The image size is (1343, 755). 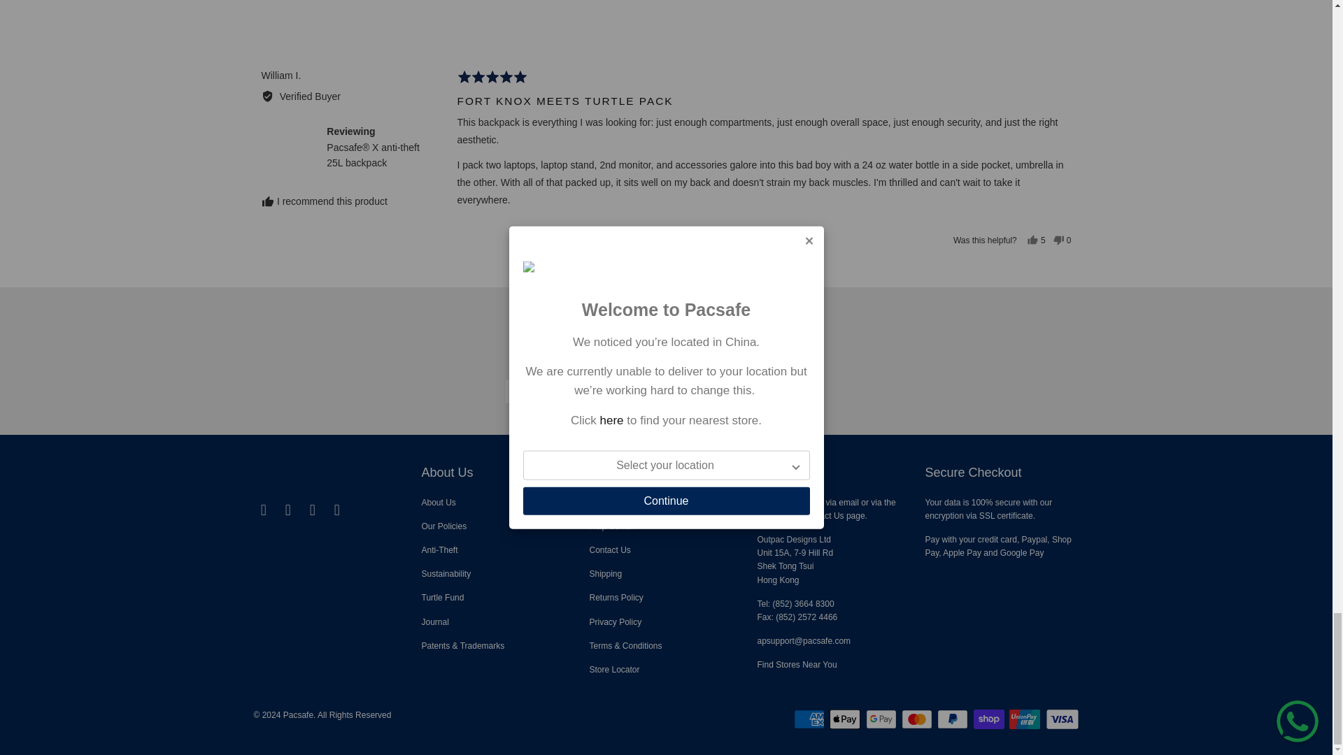 I want to click on American Express, so click(x=810, y=719).